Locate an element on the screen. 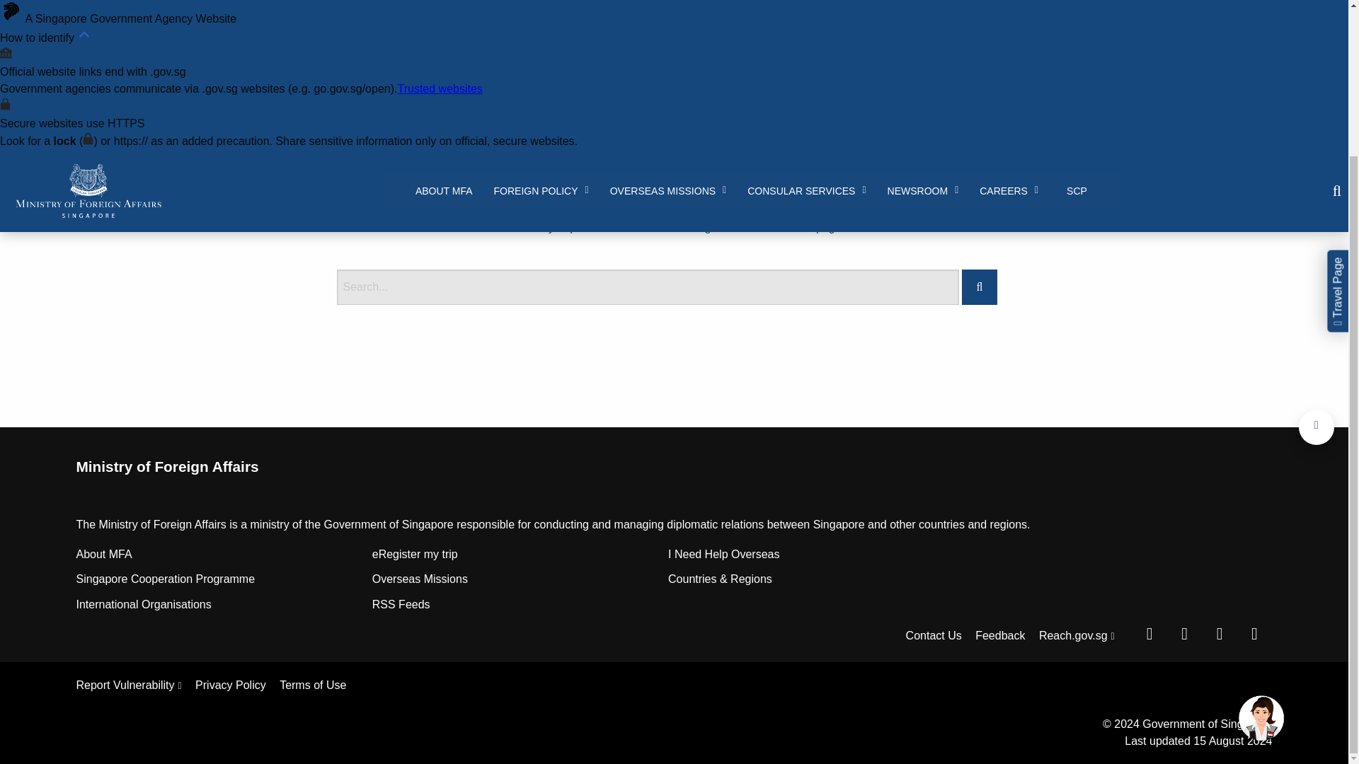 This screenshot has height=764, width=1359. CONSULAR SERVICES is located at coordinates (806, 11).